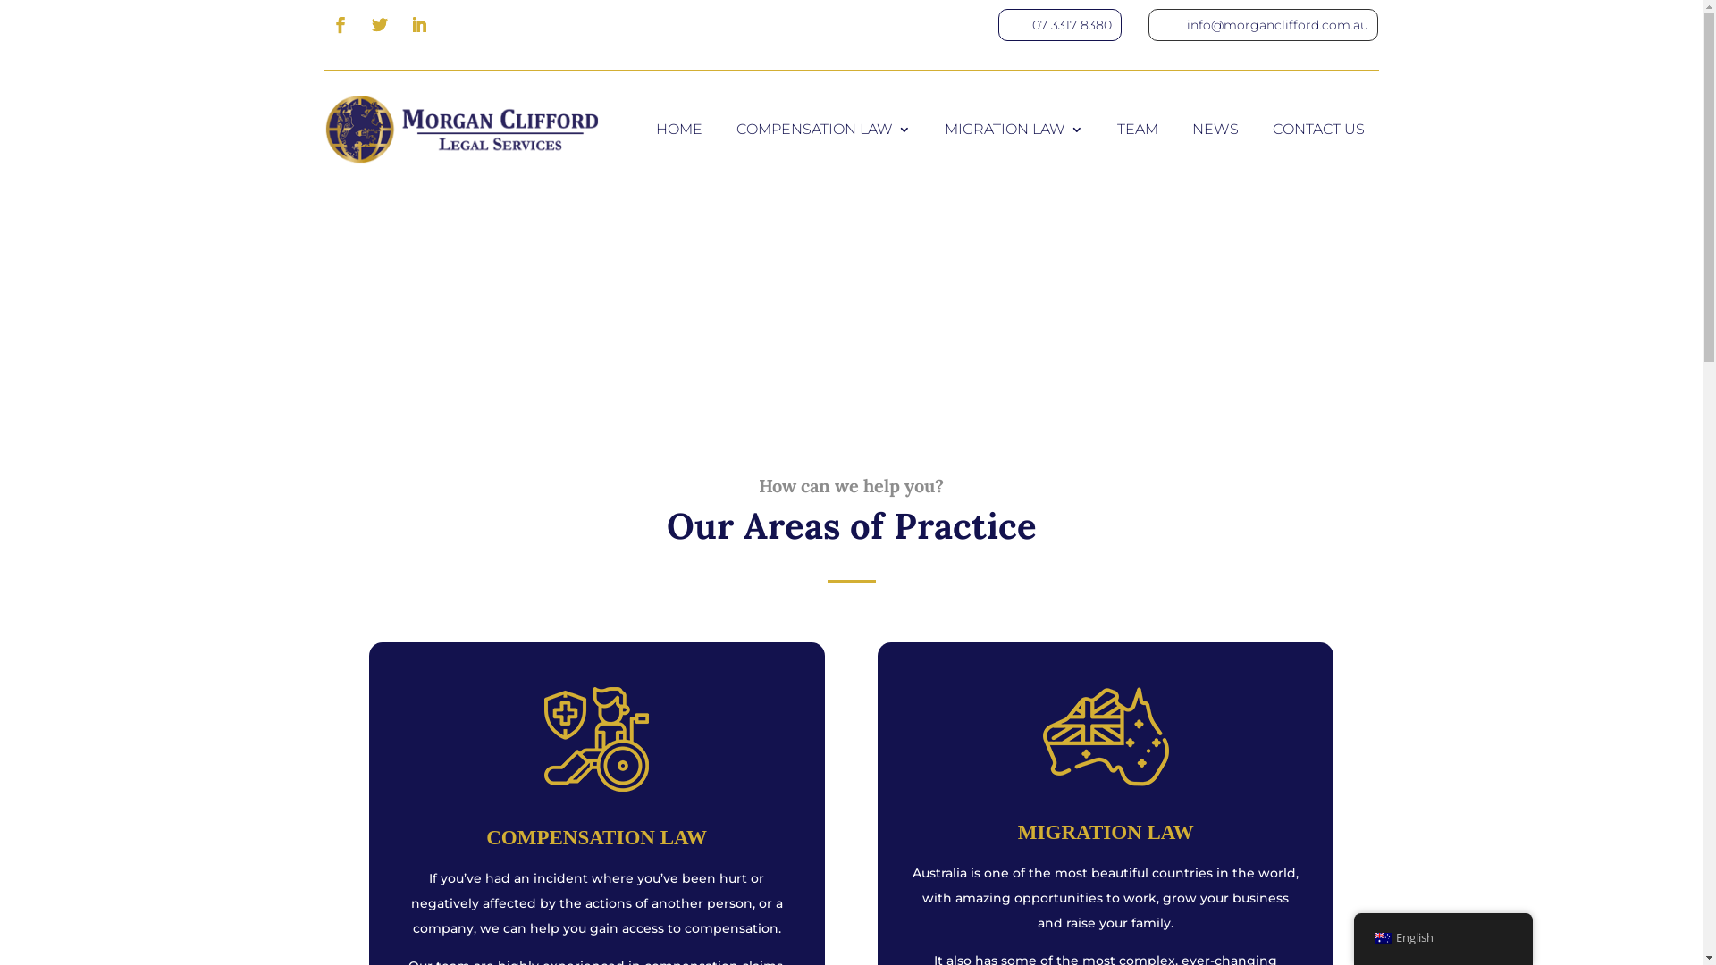 The image size is (1716, 965). What do you see at coordinates (418, 25) in the screenshot?
I see `Follow on LinkedIn` at bounding box center [418, 25].